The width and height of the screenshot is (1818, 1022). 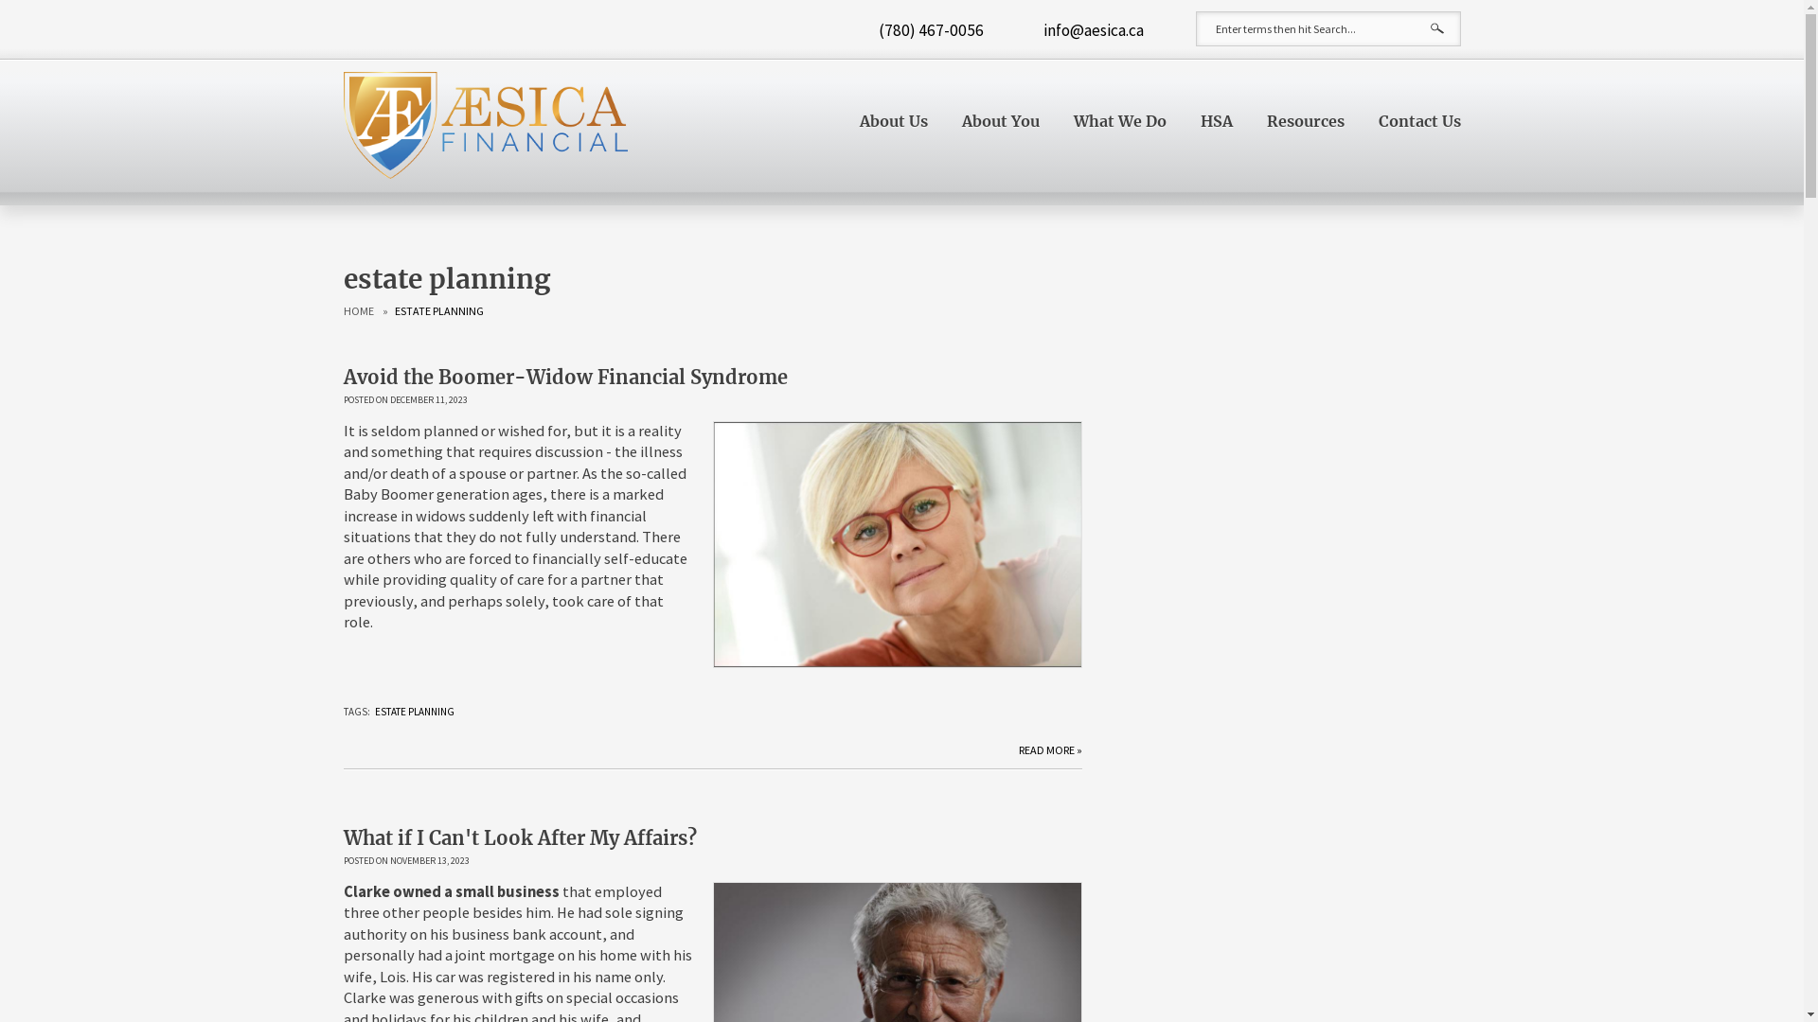 I want to click on What We Do, so click(x=1120, y=121).